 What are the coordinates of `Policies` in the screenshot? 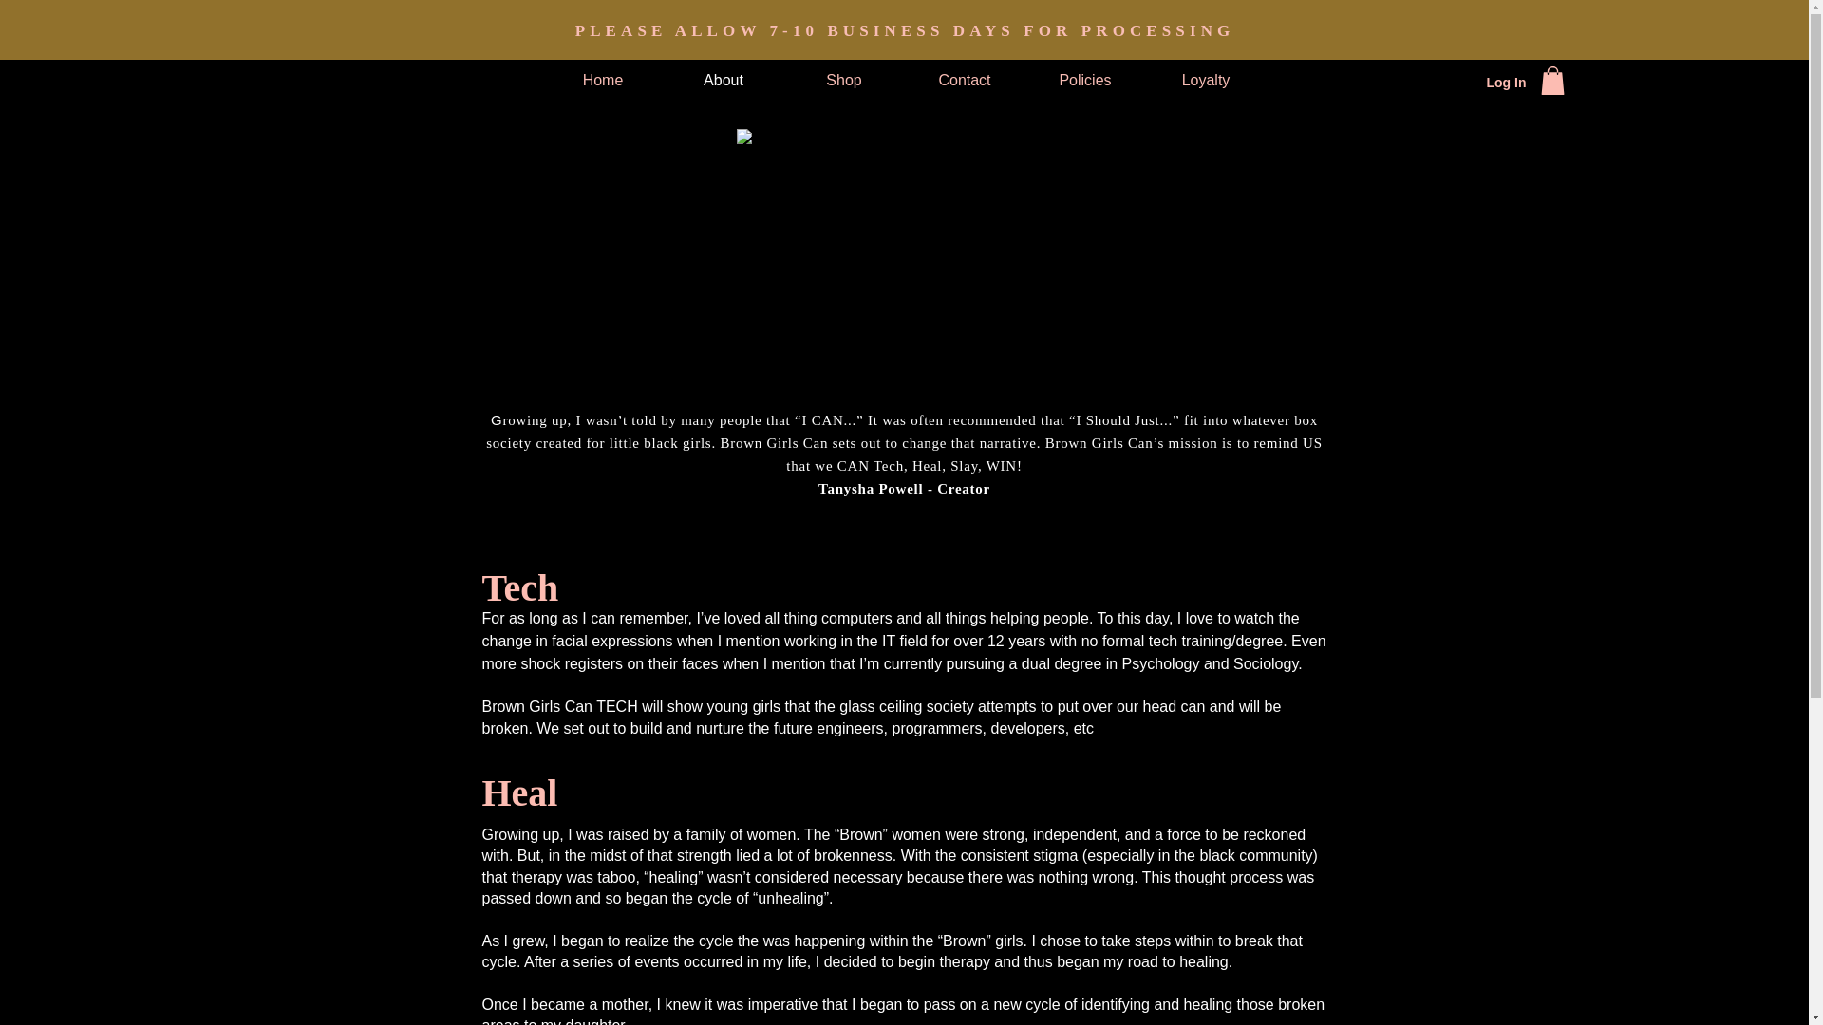 It's located at (1085, 80).